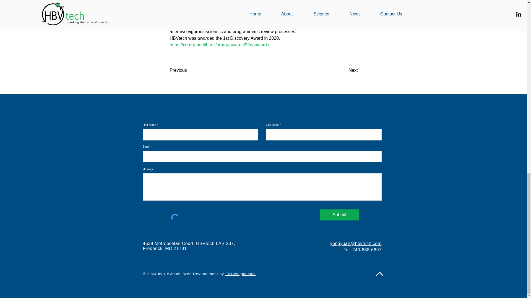 The image size is (531, 298). Describe the element at coordinates (362, 250) in the screenshot. I see `Tel. 240-688-6697` at that location.